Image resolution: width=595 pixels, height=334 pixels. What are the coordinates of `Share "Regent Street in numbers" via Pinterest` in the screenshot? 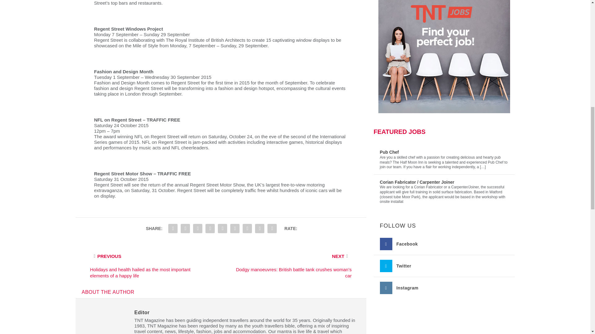 It's located at (210, 229).